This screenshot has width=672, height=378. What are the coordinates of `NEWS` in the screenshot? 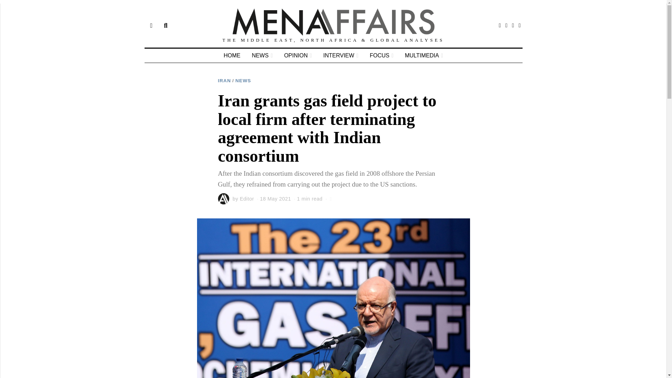 It's located at (262, 56).